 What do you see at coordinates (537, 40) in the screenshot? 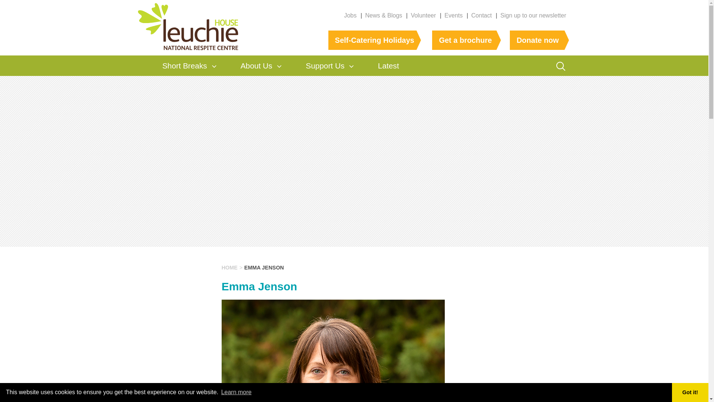
I see `Donate now` at bounding box center [537, 40].